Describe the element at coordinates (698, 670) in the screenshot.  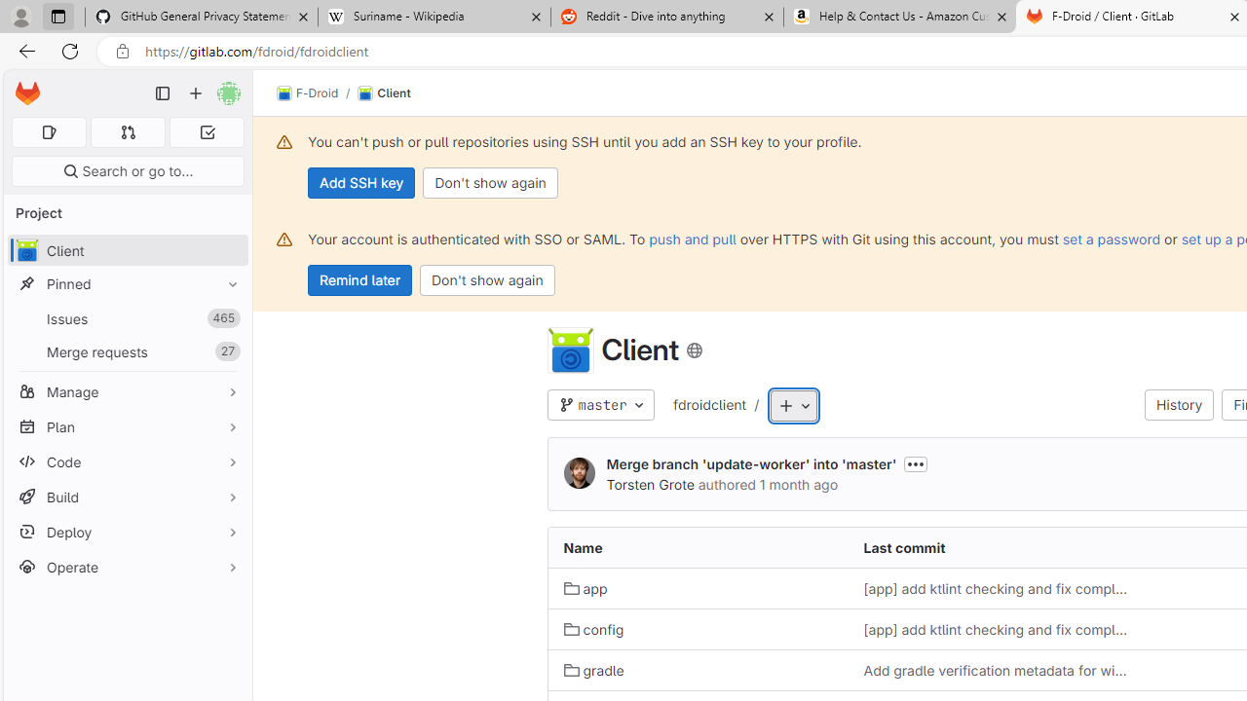
I see `gradle` at that location.